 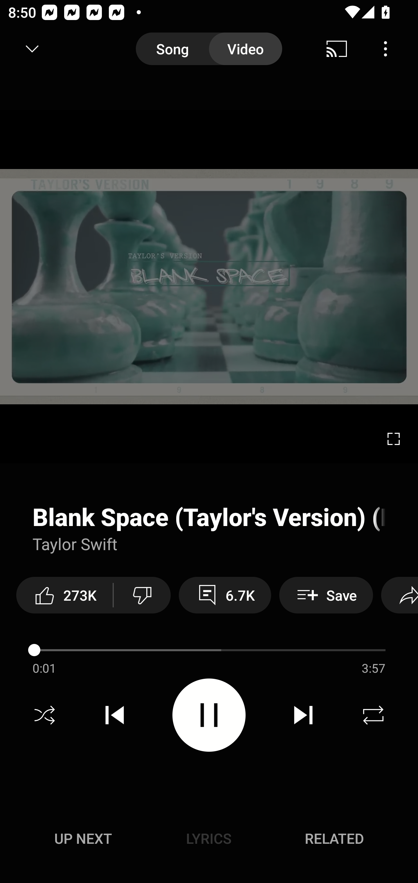 What do you see at coordinates (334, 838) in the screenshot?
I see `Related RELATED` at bounding box center [334, 838].